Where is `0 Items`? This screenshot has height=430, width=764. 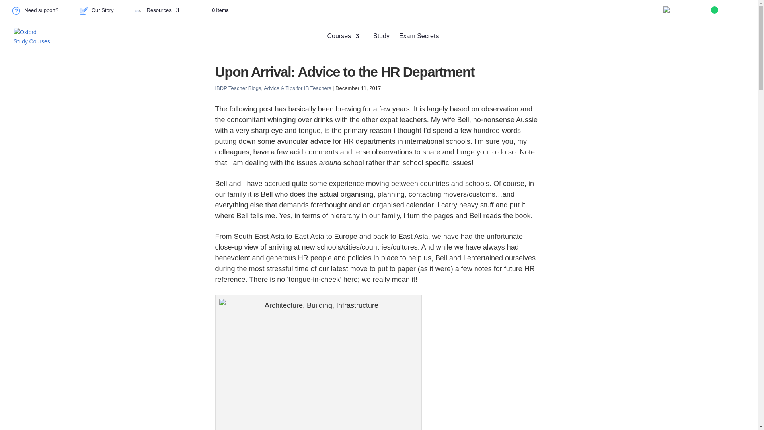 0 Items is located at coordinates (217, 10).